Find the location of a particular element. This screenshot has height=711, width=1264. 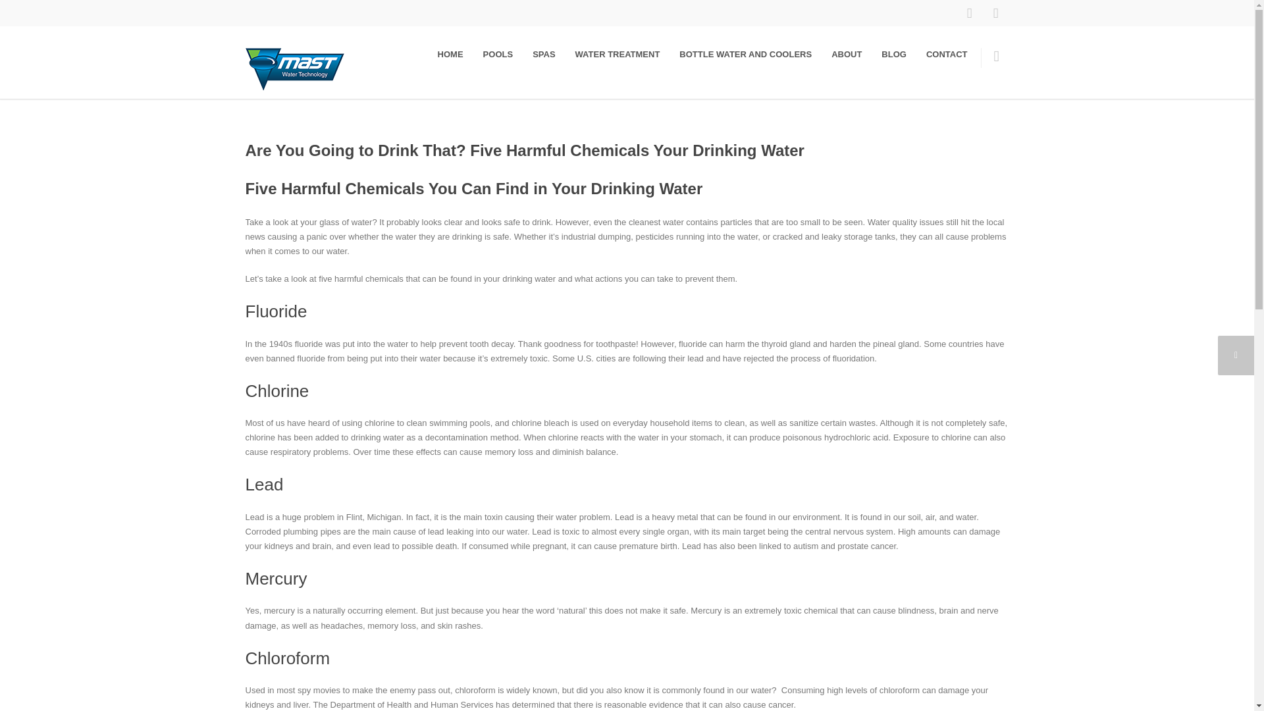

WATER TREATMENT is located at coordinates (618, 54).